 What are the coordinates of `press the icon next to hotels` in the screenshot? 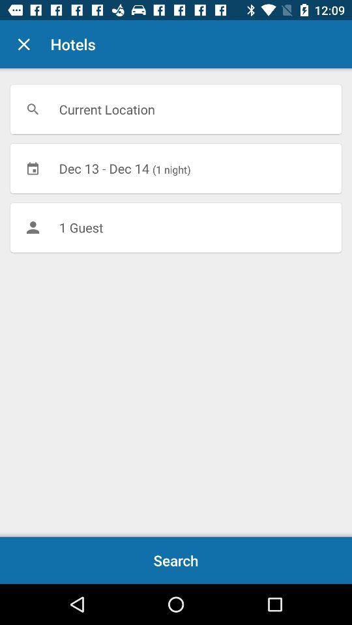 It's located at (23, 44).